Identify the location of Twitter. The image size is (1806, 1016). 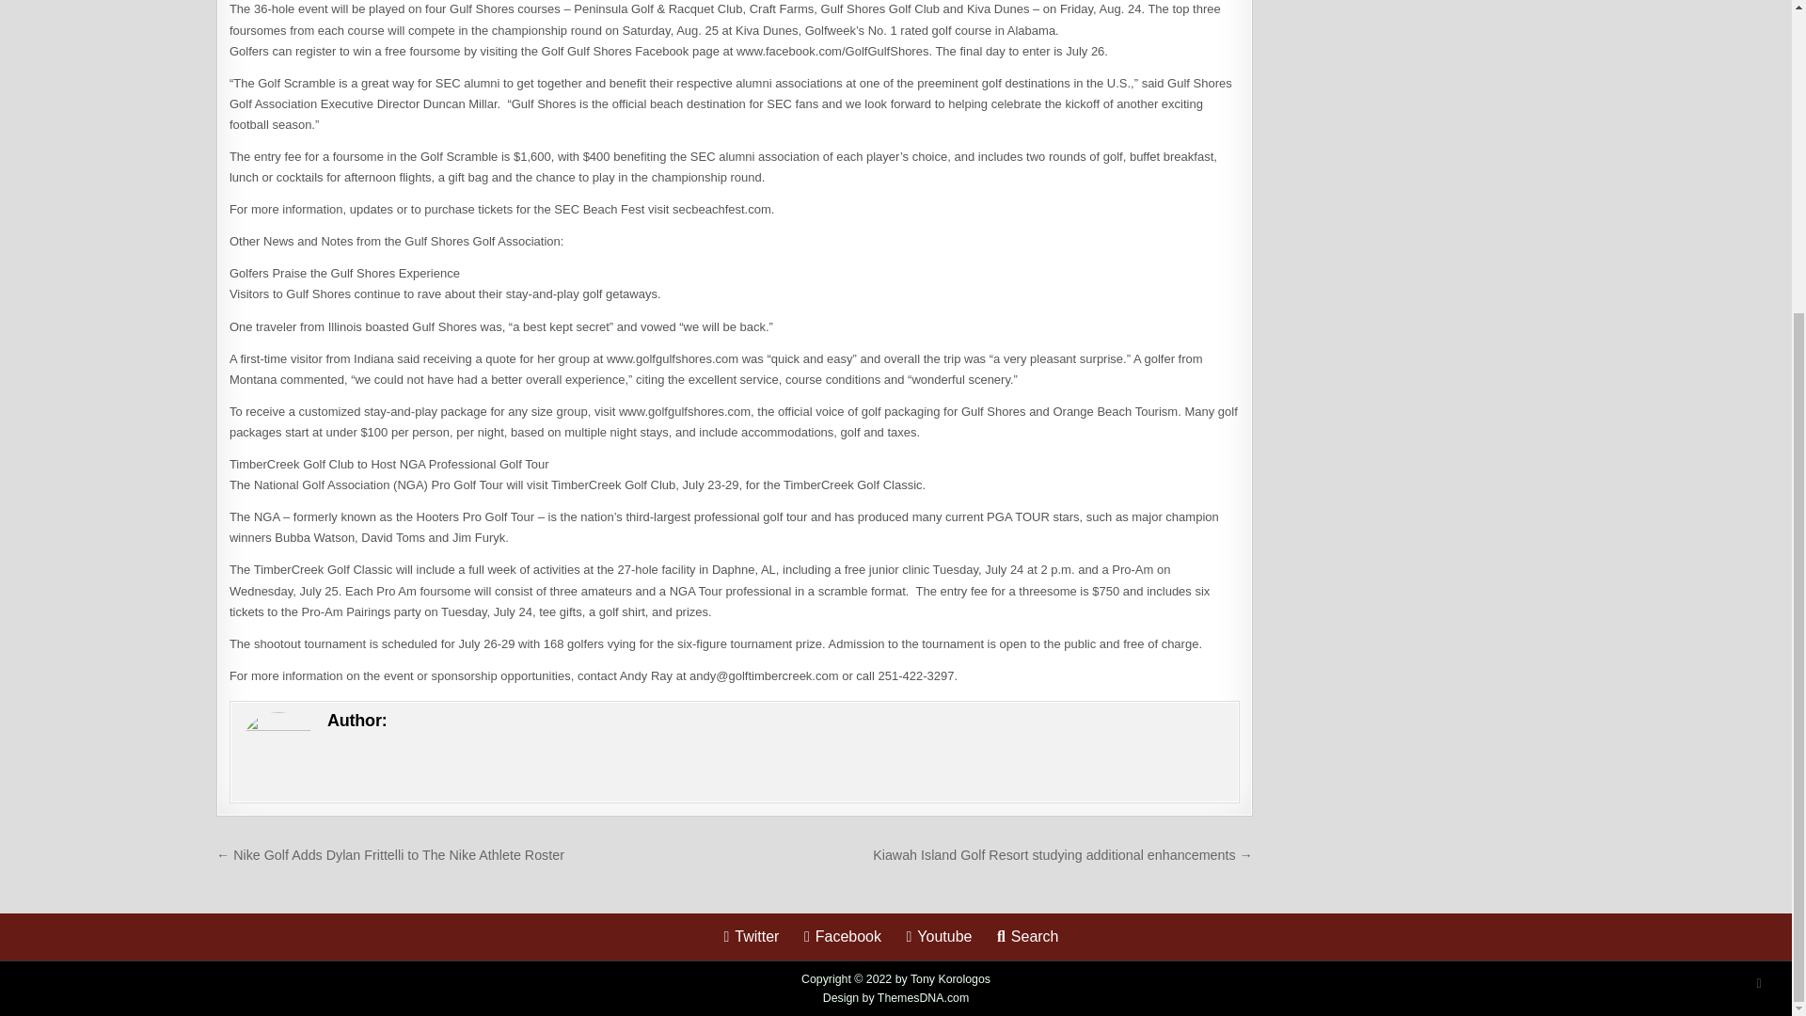
(751, 936).